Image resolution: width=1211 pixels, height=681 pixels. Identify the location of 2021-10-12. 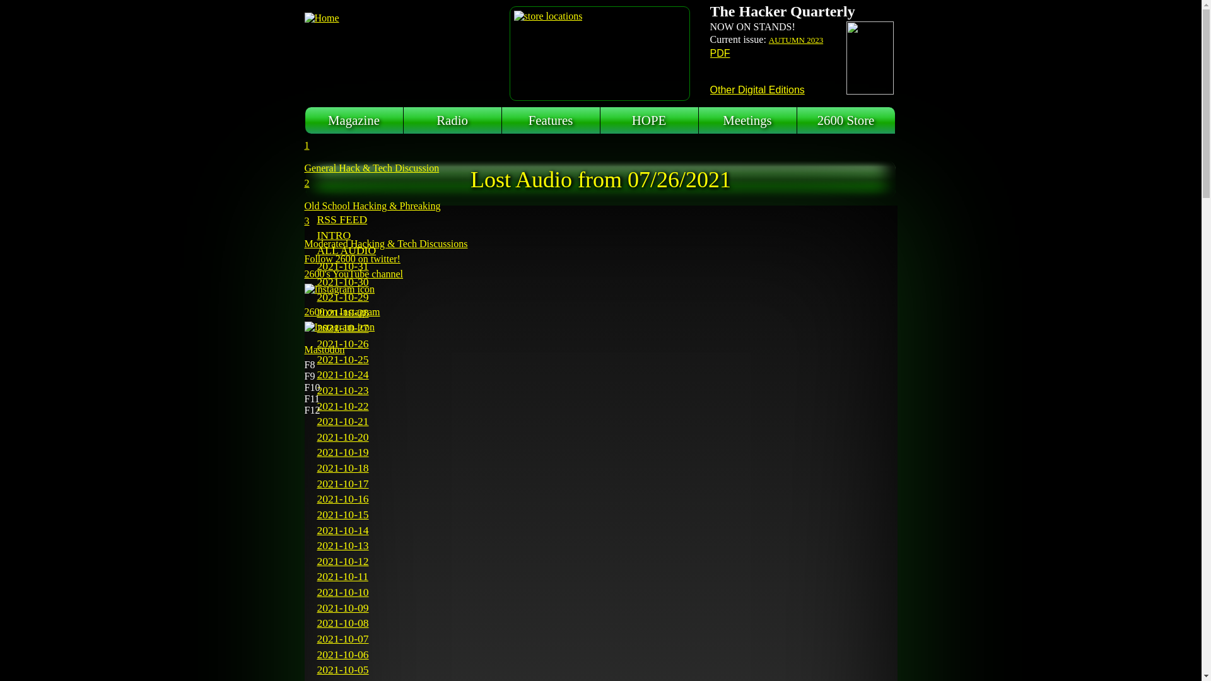
(342, 561).